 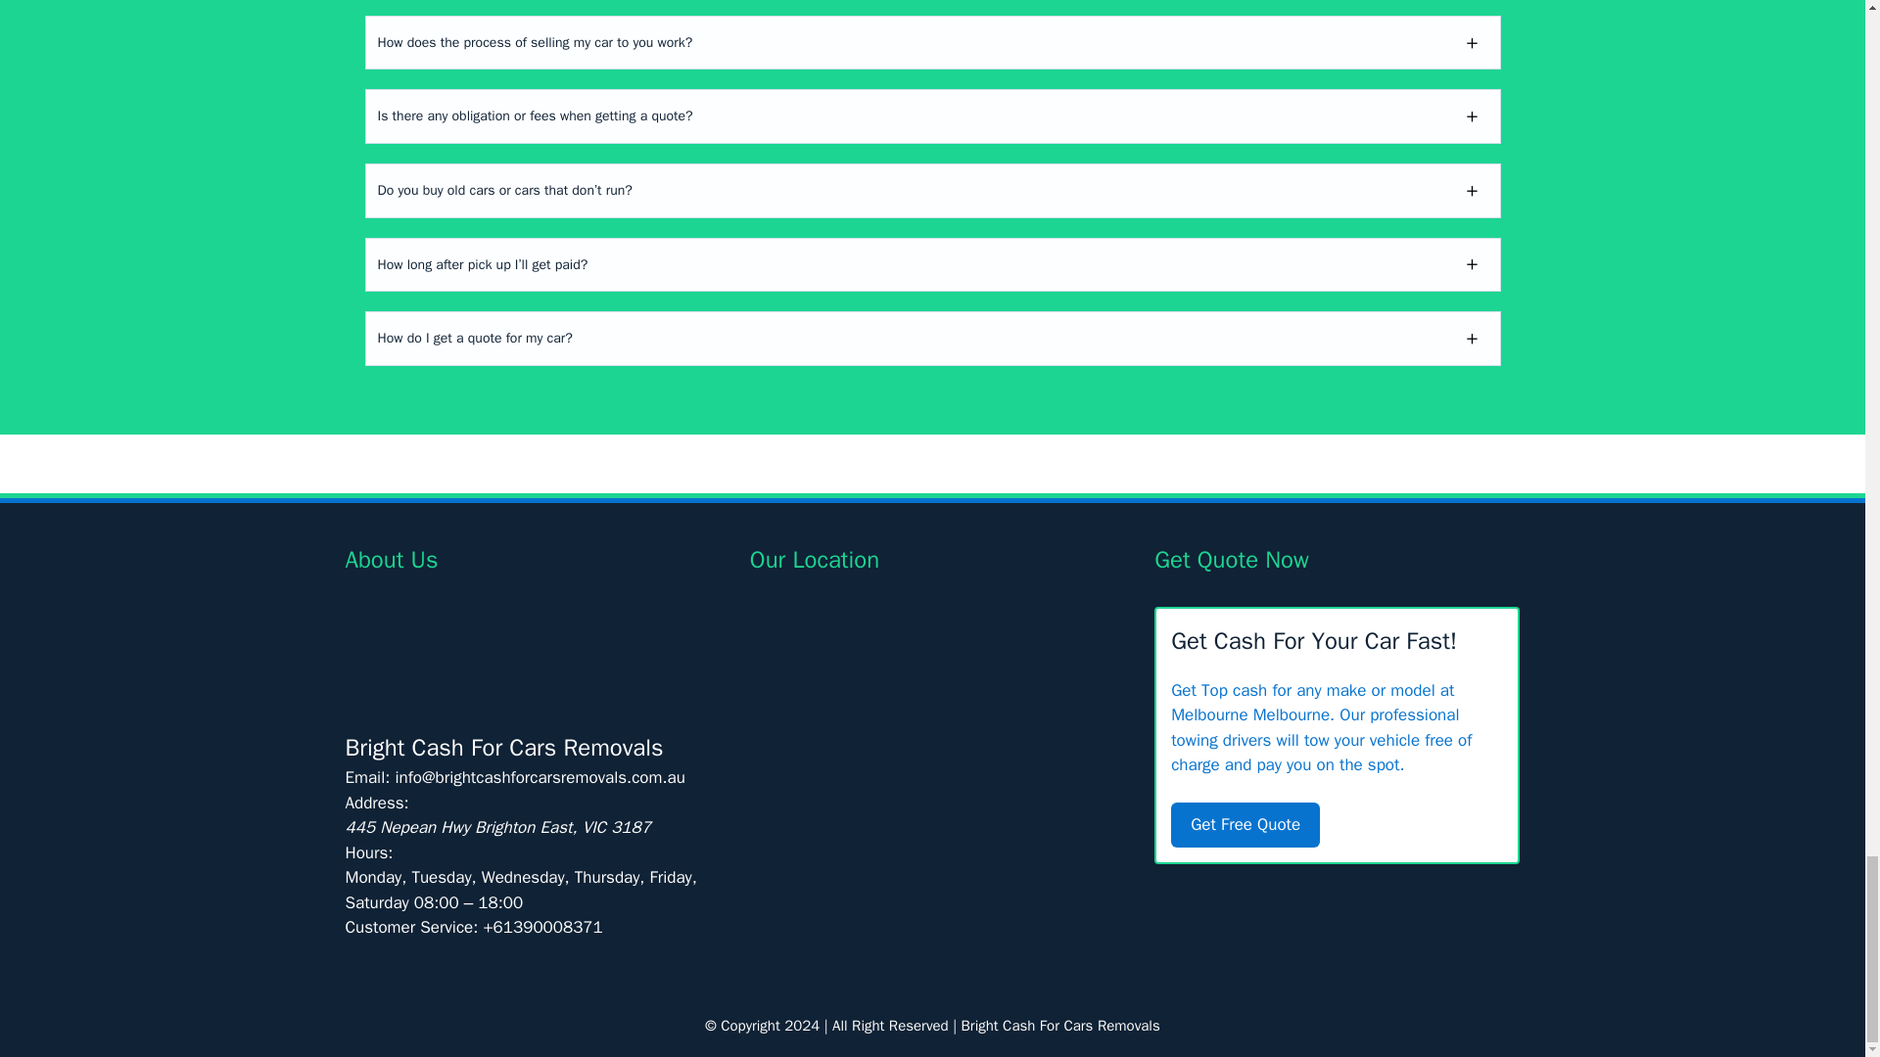 What do you see at coordinates (503, 748) in the screenshot?
I see `Bright Cash For Cars Removals` at bounding box center [503, 748].